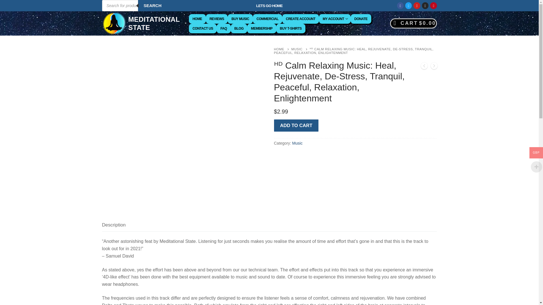 This screenshot has height=305, width=543. I want to click on CONTACT US, so click(203, 28).